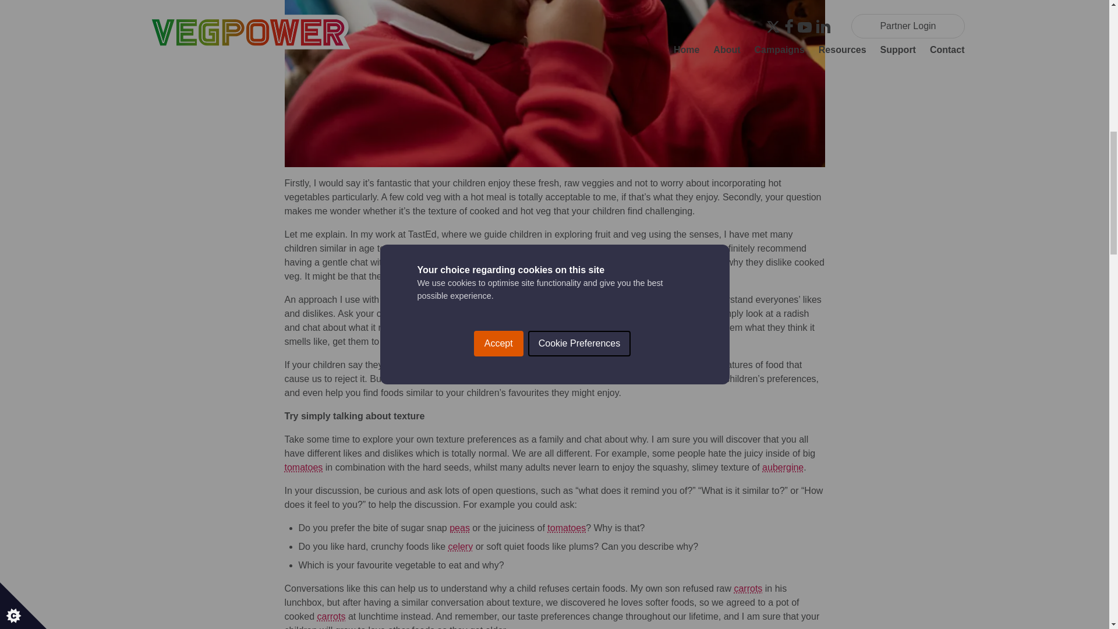  Describe the element at coordinates (498, 313) in the screenshot. I see `tomato` at that location.